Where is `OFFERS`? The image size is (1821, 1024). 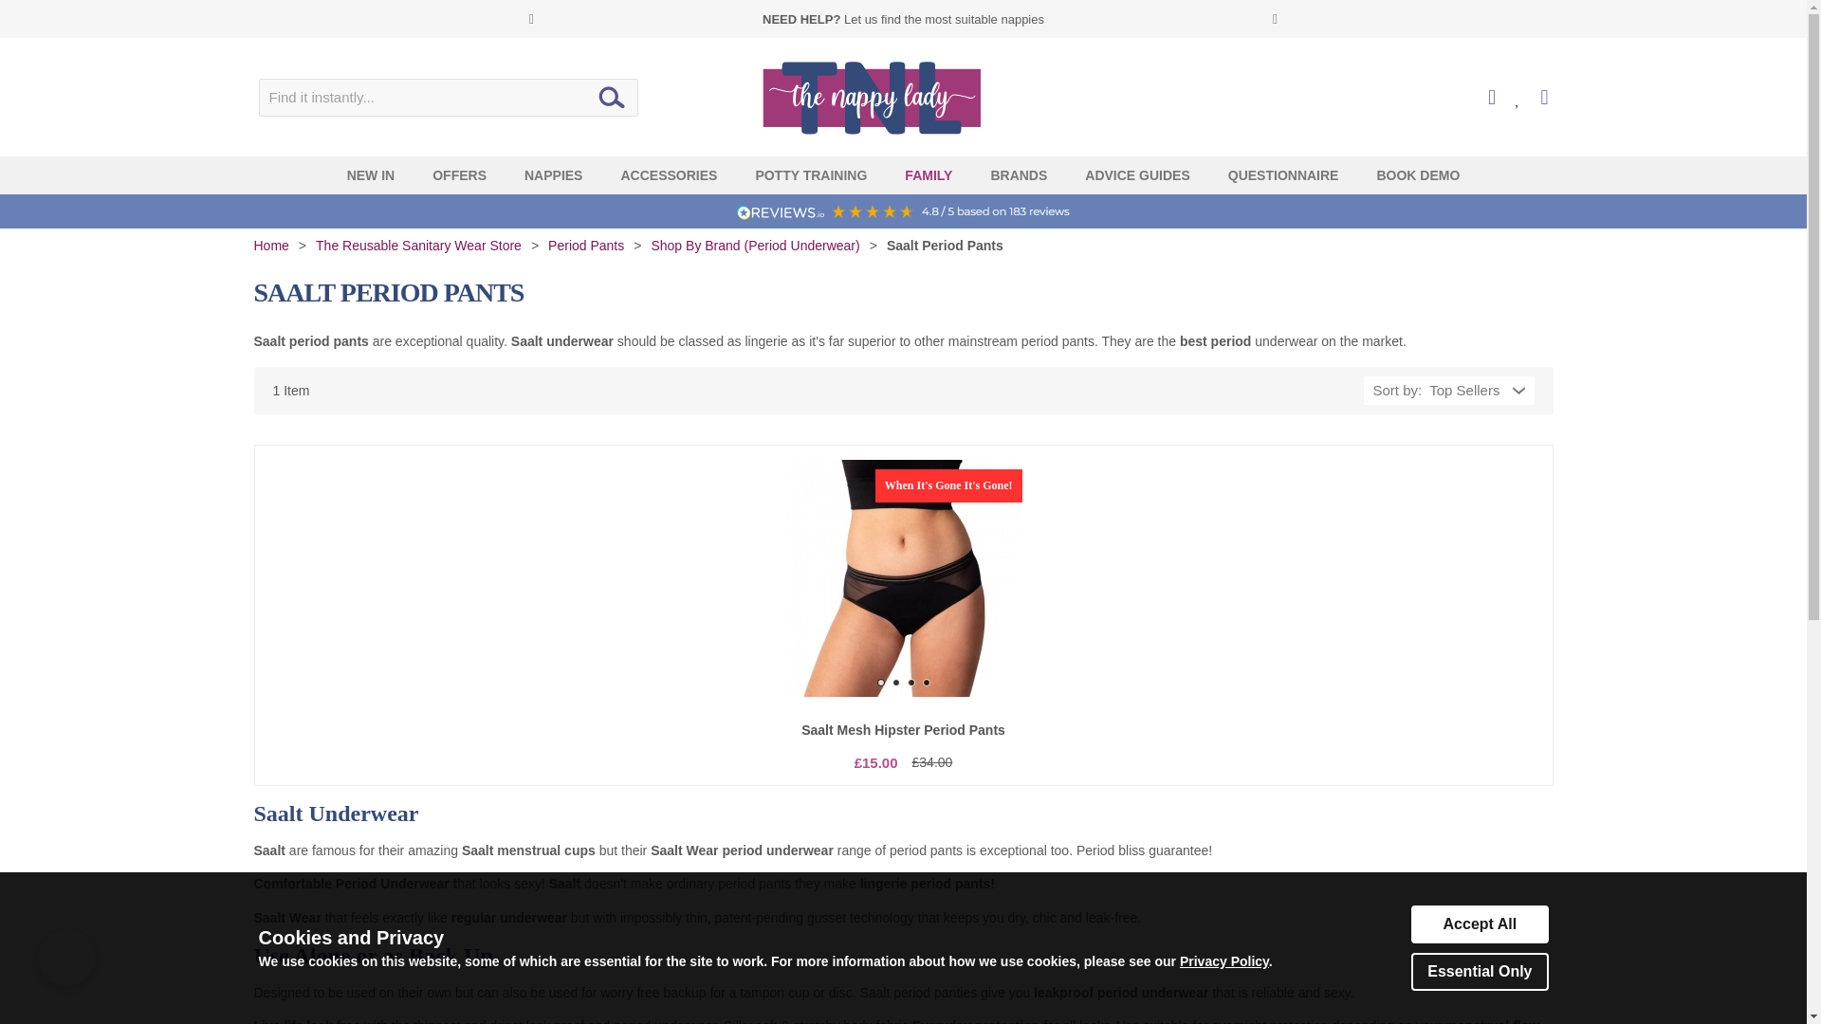
OFFERS is located at coordinates (459, 175).